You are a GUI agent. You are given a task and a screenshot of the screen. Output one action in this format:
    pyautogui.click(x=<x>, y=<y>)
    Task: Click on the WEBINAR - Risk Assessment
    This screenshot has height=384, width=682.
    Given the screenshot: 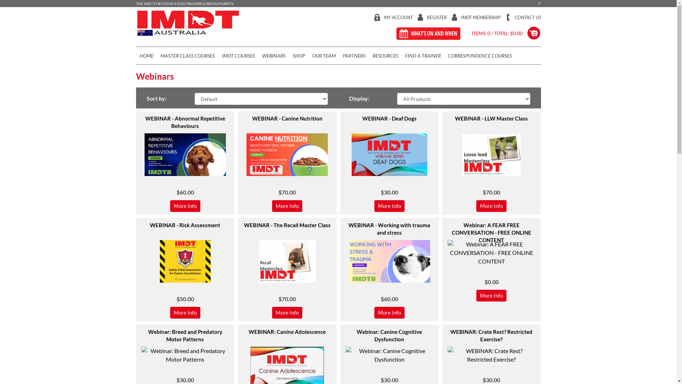 What is the action you would take?
    pyautogui.click(x=185, y=229)
    